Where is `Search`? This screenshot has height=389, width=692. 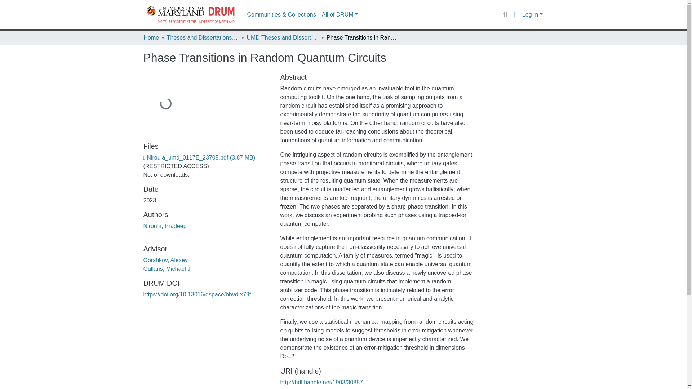
Search is located at coordinates (505, 14).